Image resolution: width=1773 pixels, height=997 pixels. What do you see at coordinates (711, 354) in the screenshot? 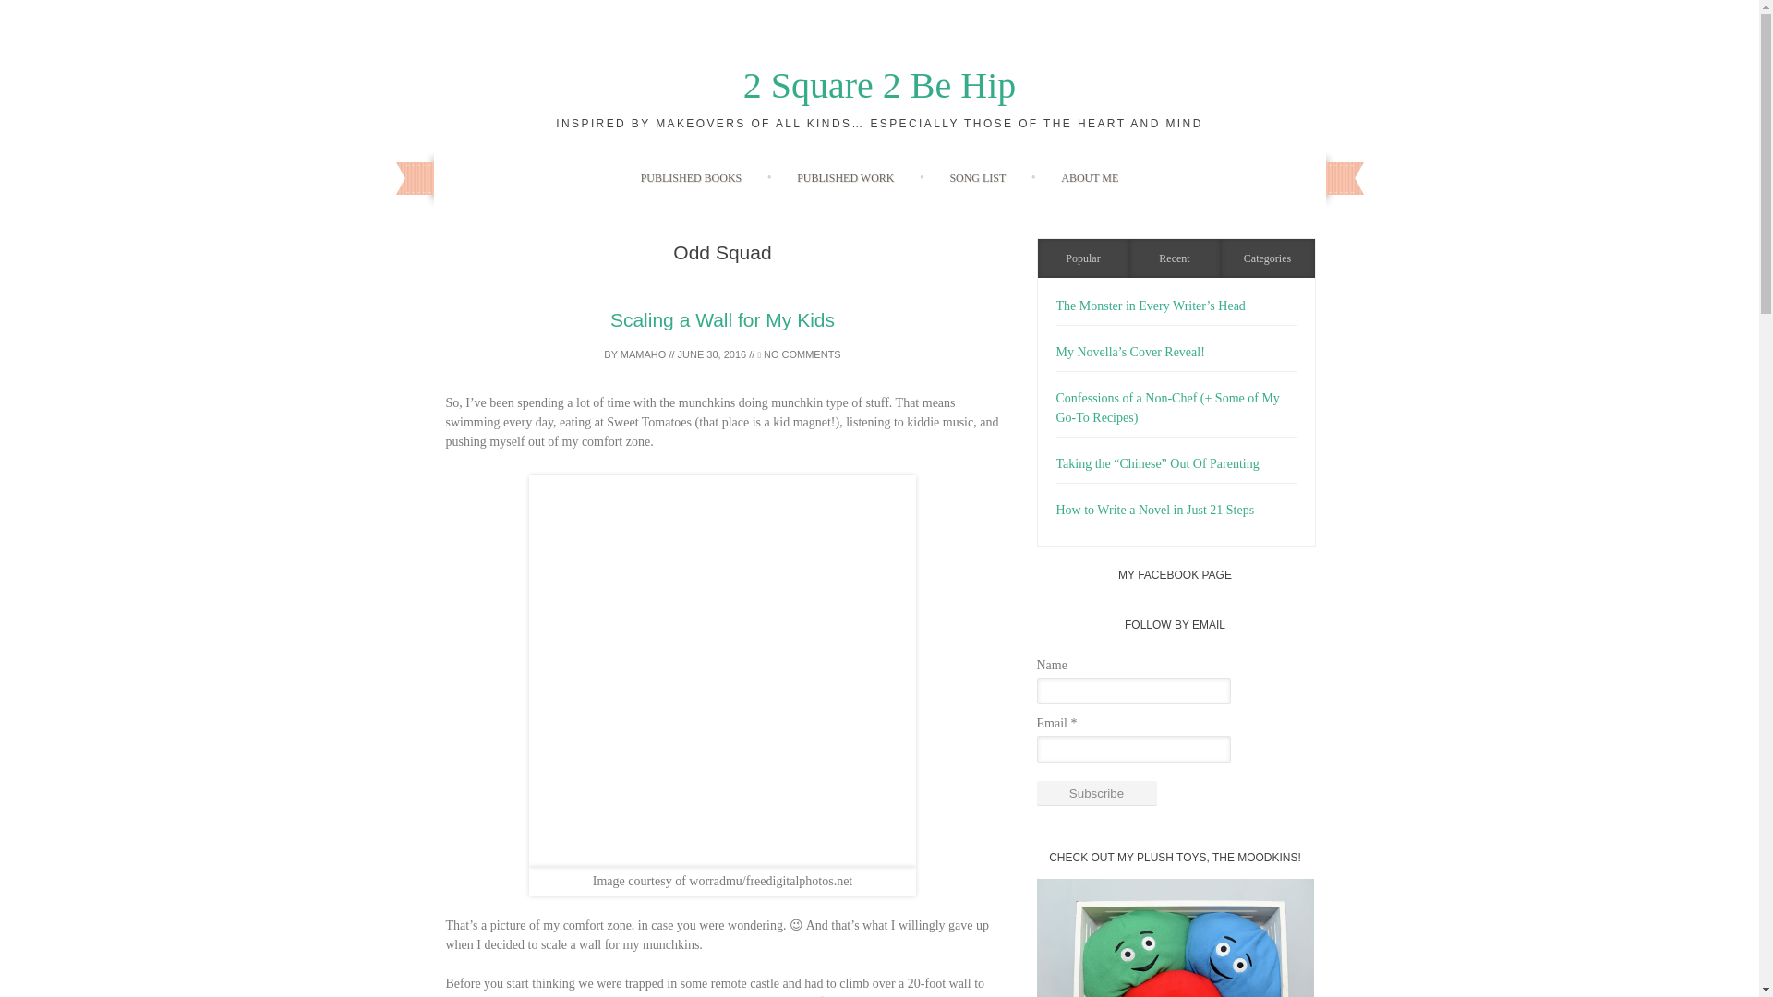
I see `5:08 pm` at bounding box center [711, 354].